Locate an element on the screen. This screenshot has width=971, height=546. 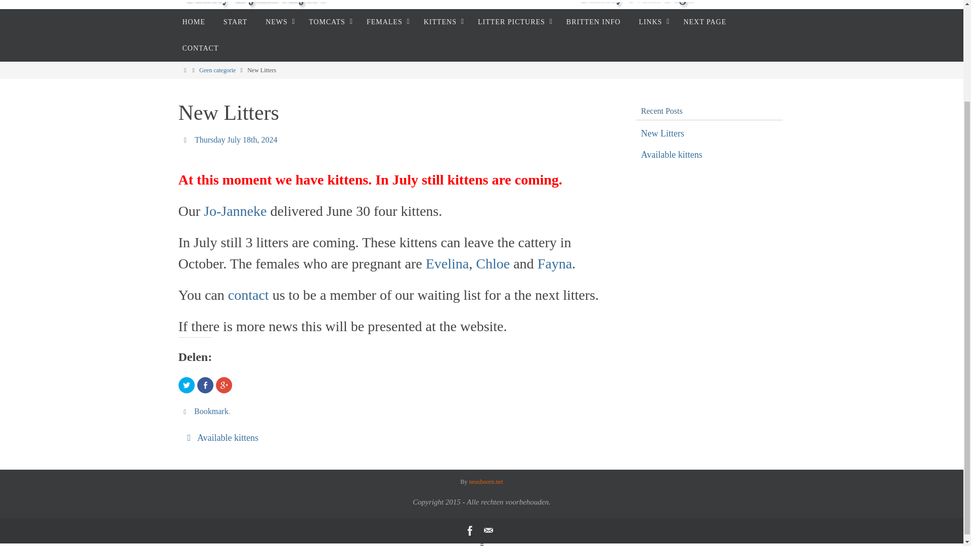
Date is located at coordinates (186, 140).